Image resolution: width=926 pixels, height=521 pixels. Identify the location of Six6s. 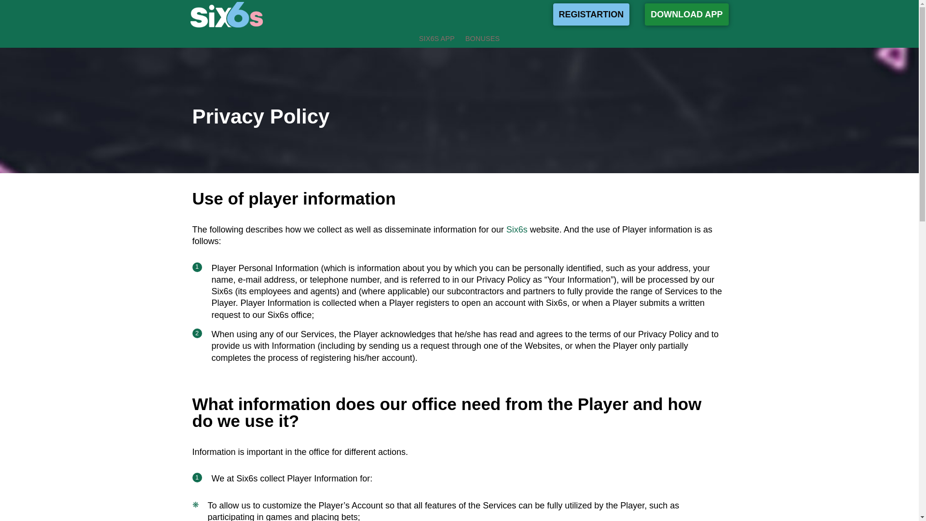
(517, 230).